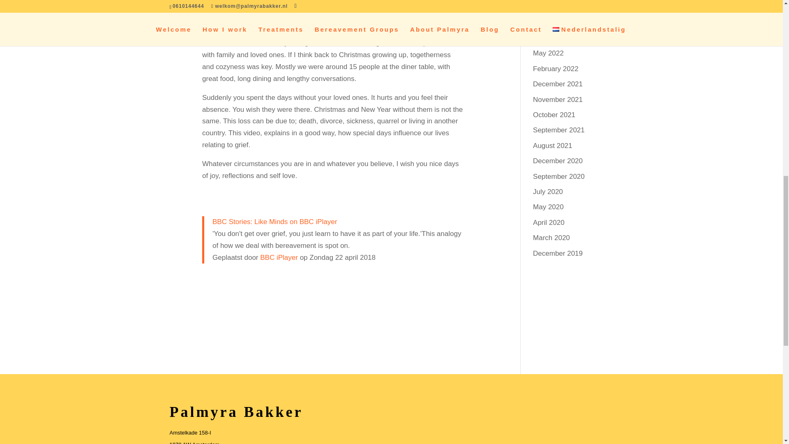  I want to click on December 2021, so click(558, 84).